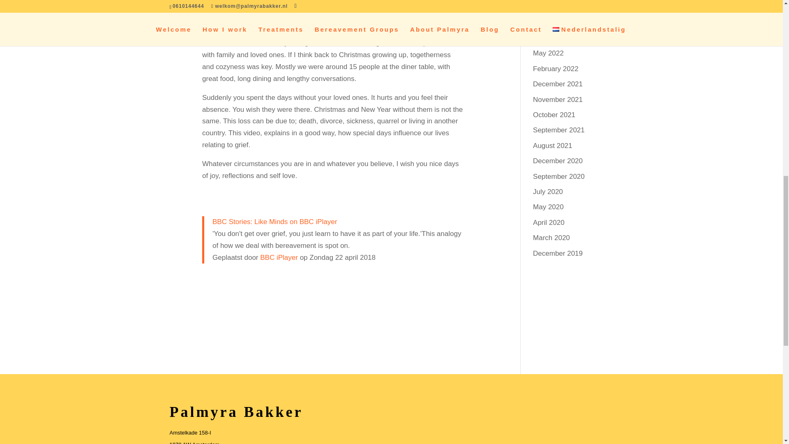  I want to click on December 2021, so click(558, 84).